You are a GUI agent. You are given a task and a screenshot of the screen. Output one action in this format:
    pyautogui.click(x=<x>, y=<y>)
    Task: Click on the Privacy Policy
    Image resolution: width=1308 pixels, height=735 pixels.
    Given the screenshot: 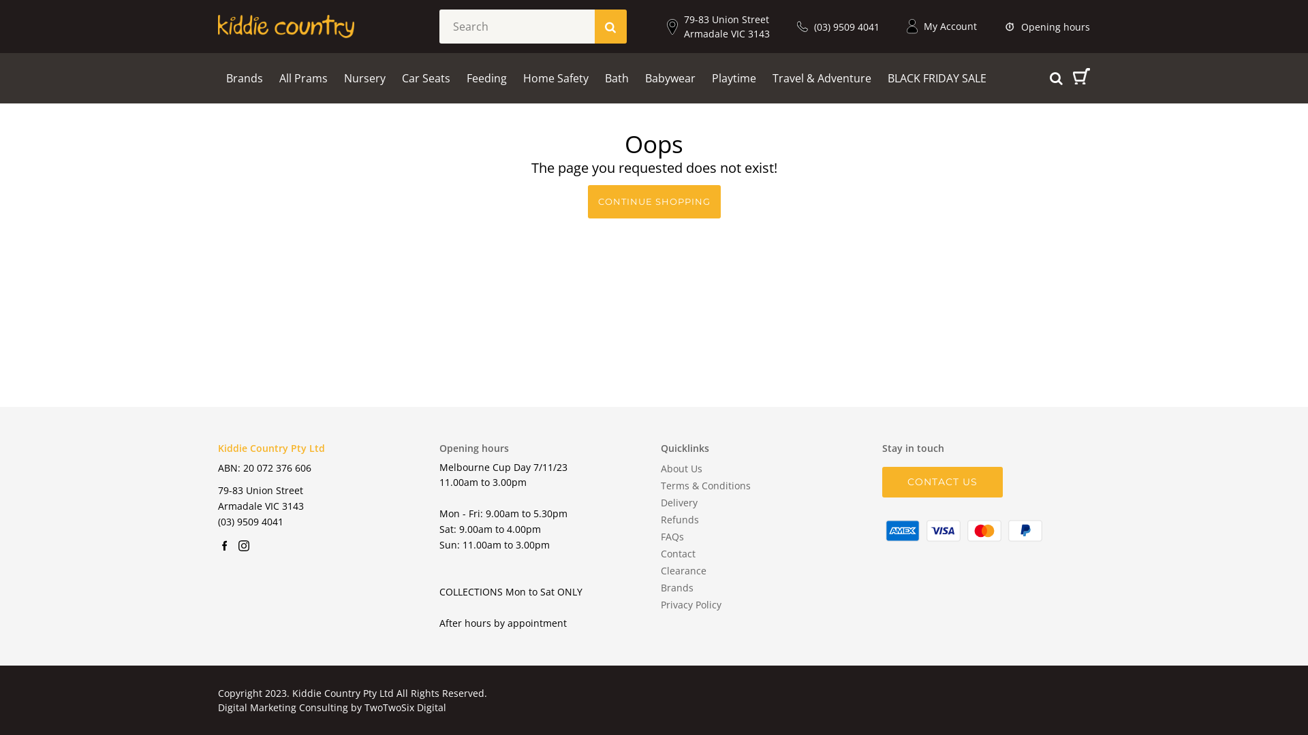 What is the action you would take?
    pyautogui.click(x=691, y=604)
    